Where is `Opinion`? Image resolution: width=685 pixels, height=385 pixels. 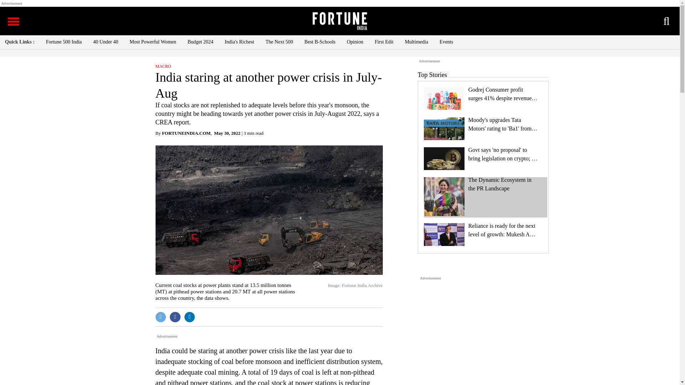 Opinion is located at coordinates (355, 42).